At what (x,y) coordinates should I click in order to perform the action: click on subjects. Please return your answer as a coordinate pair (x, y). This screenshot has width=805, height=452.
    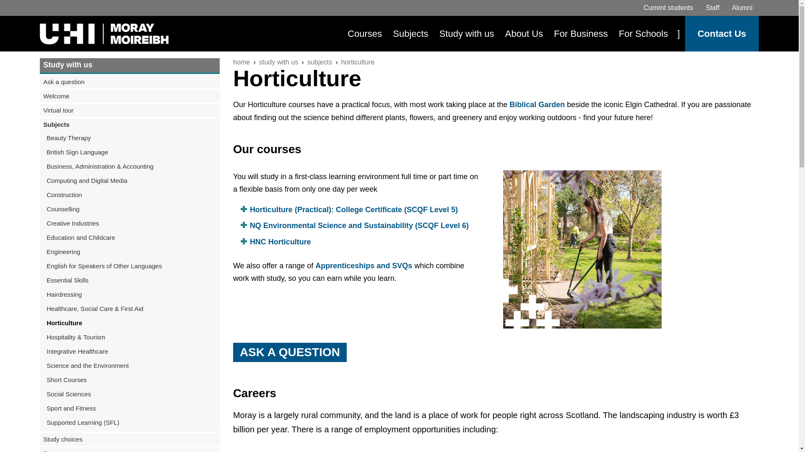
    Looking at the image, I should click on (319, 62).